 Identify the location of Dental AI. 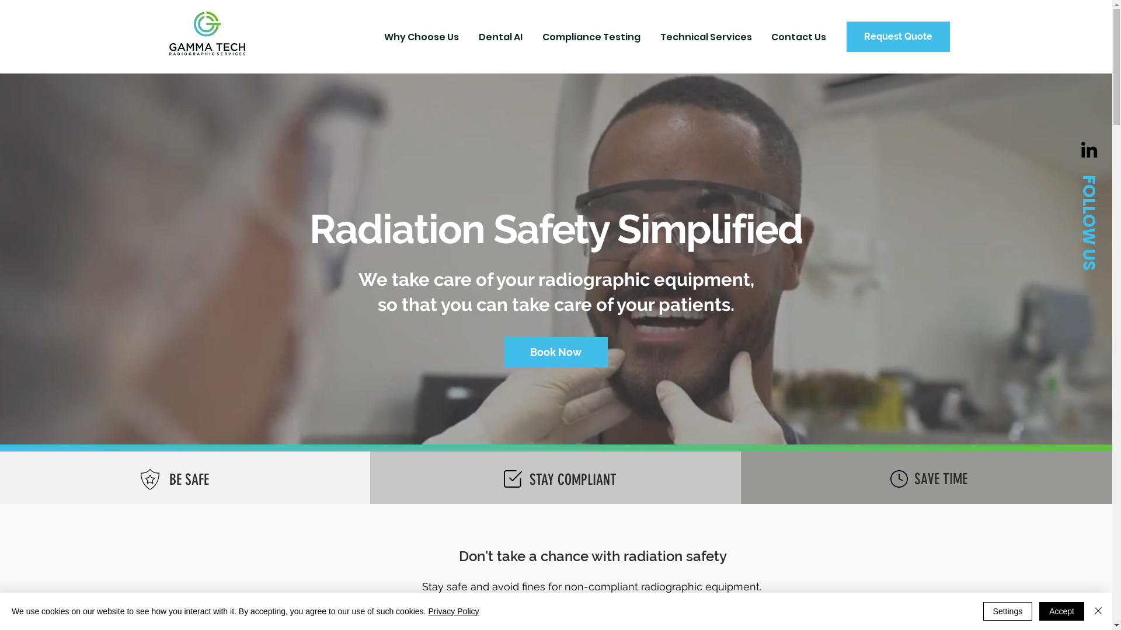
(501, 37).